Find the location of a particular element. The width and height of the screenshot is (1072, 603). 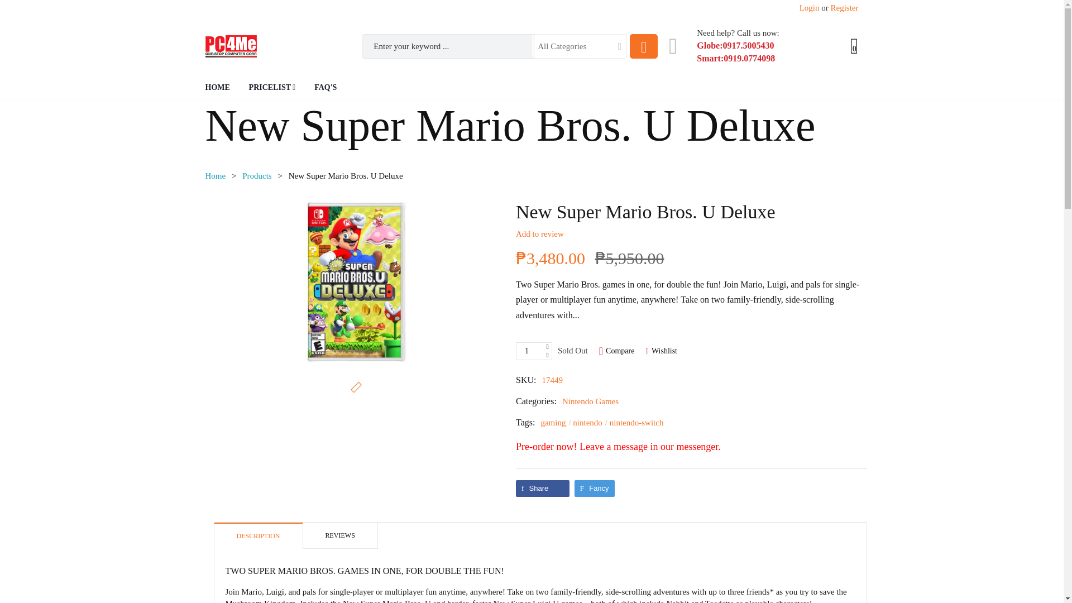

PC4Me One Stop Computer Corporation is located at coordinates (231, 46).